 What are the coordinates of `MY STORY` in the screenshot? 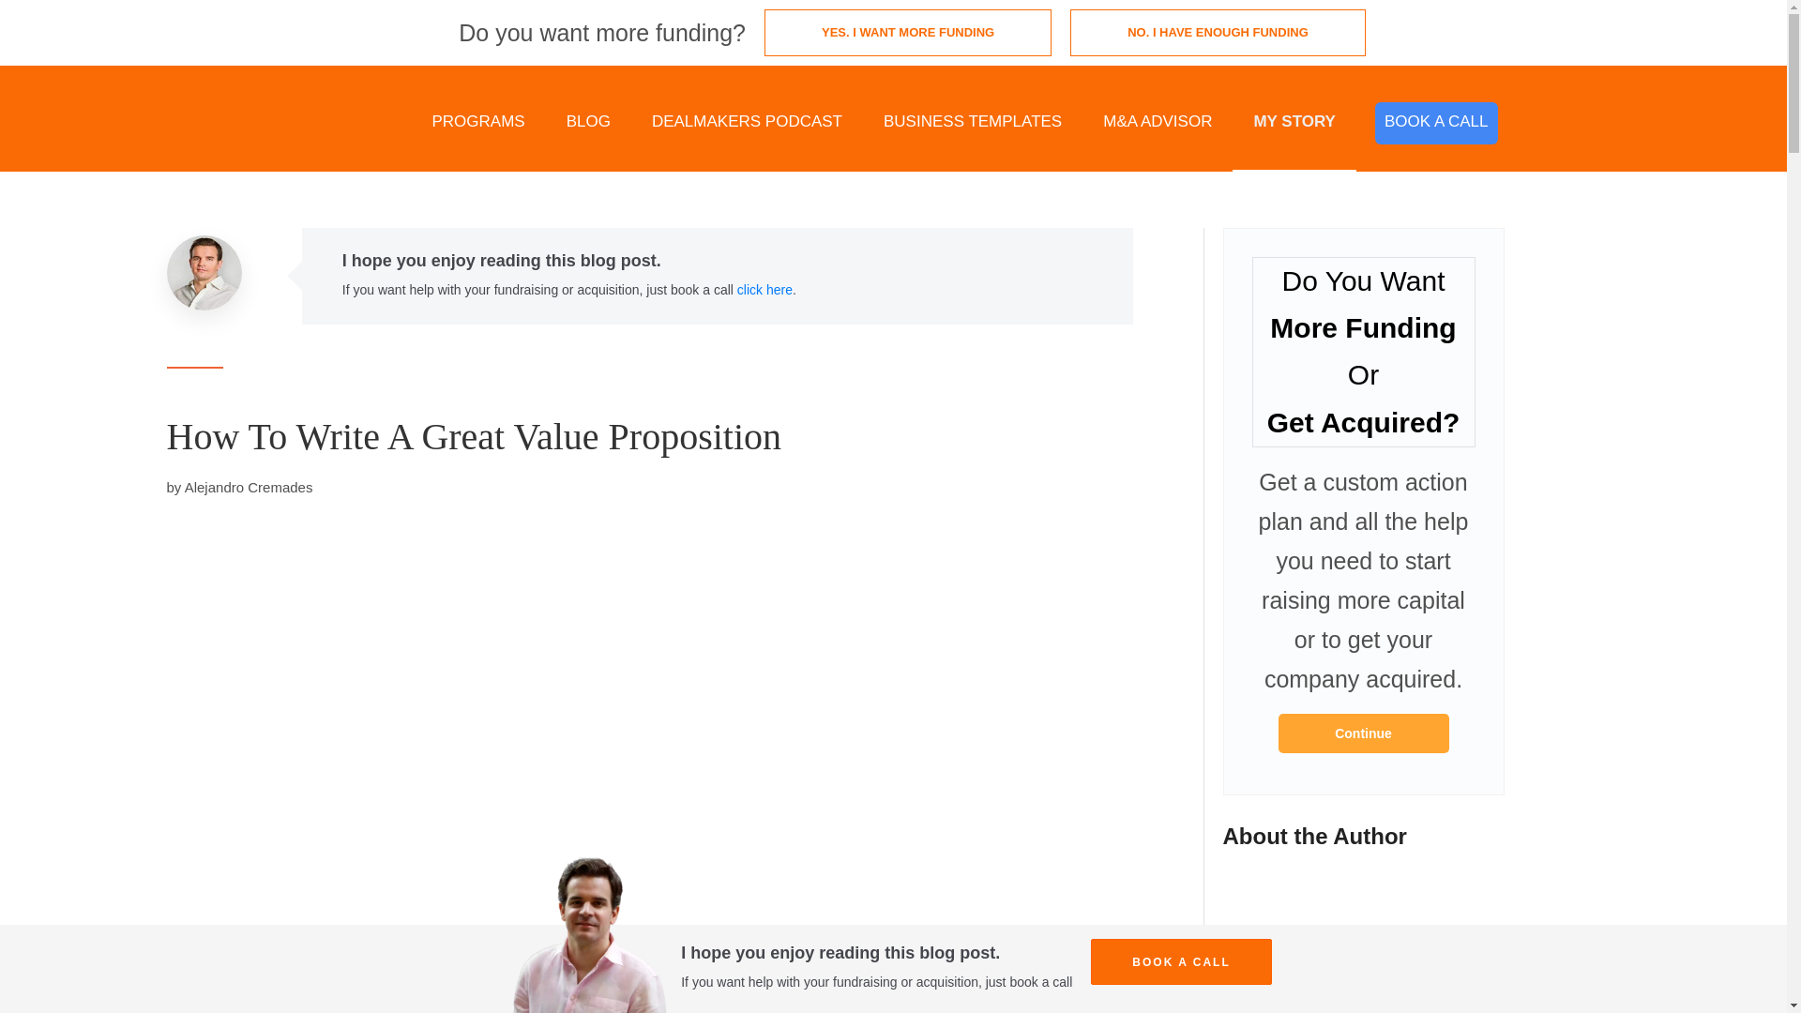 It's located at (1294, 122).